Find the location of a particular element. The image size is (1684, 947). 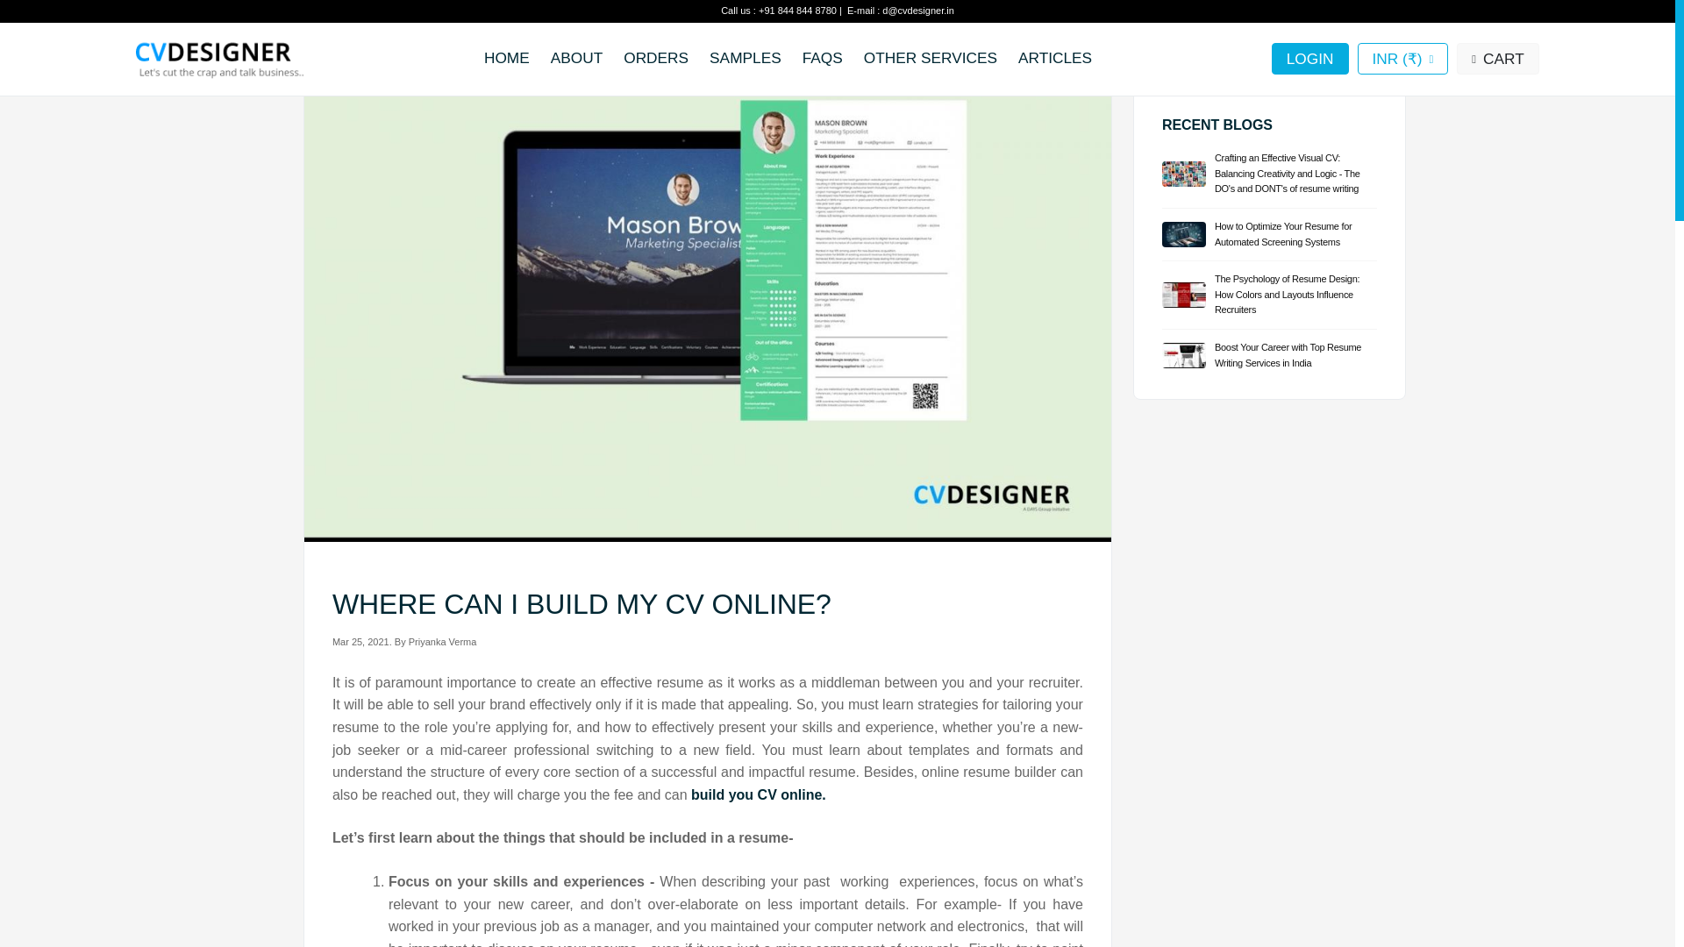

LOGIN is located at coordinates (1309, 58).